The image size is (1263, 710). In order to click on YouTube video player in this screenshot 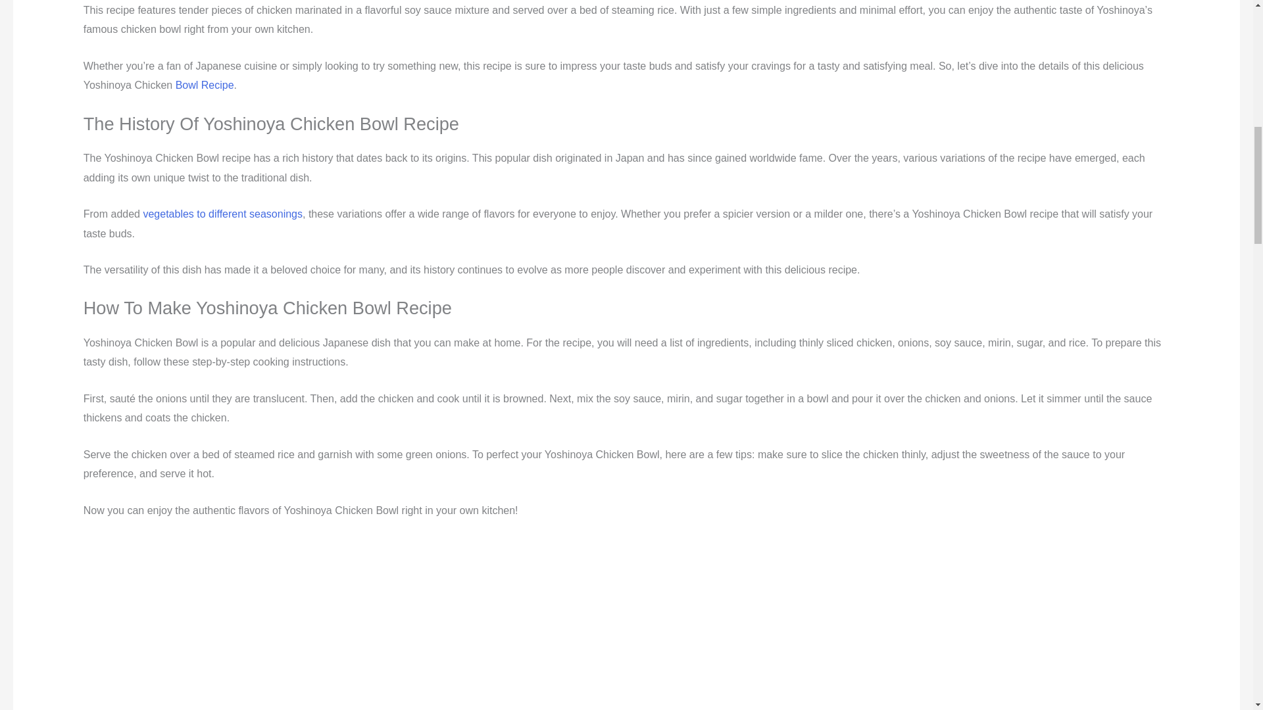, I will do `click(626, 623)`.